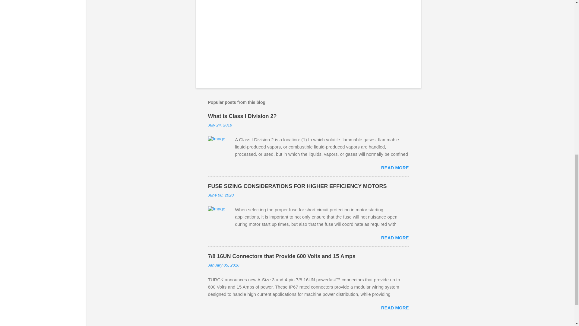  What do you see at coordinates (297, 186) in the screenshot?
I see `FUSE SIZING CONSIDERATIONS FOR HIGHER EFFICIENCY MOTORS` at bounding box center [297, 186].